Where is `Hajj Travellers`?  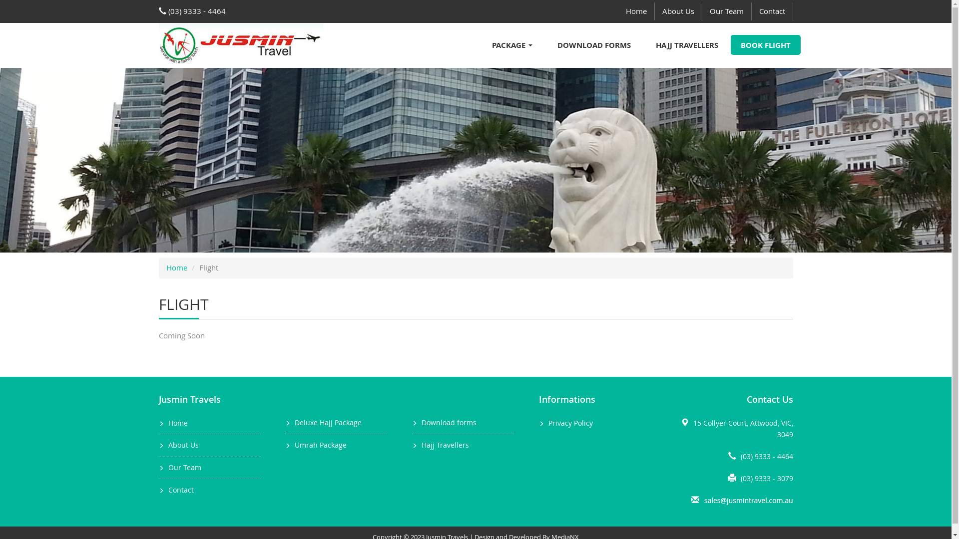 Hajj Travellers is located at coordinates (446, 445).